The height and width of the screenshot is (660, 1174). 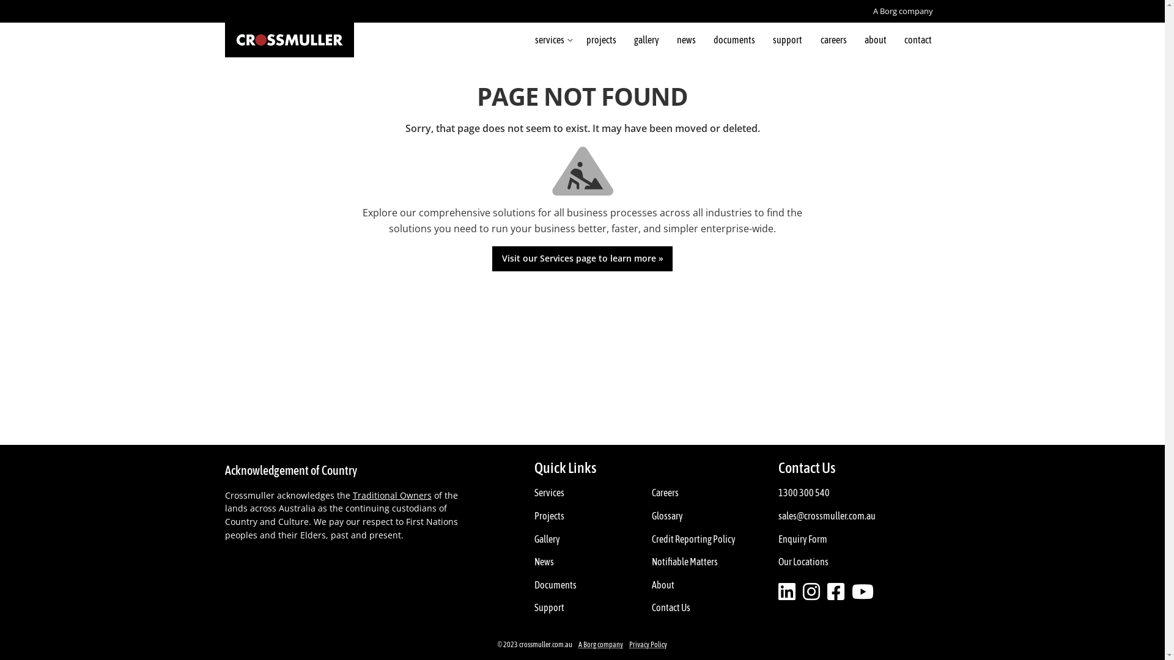 What do you see at coordinates (686, 40) in the screenshot?
I see `news` at bounding box center [686, 40].